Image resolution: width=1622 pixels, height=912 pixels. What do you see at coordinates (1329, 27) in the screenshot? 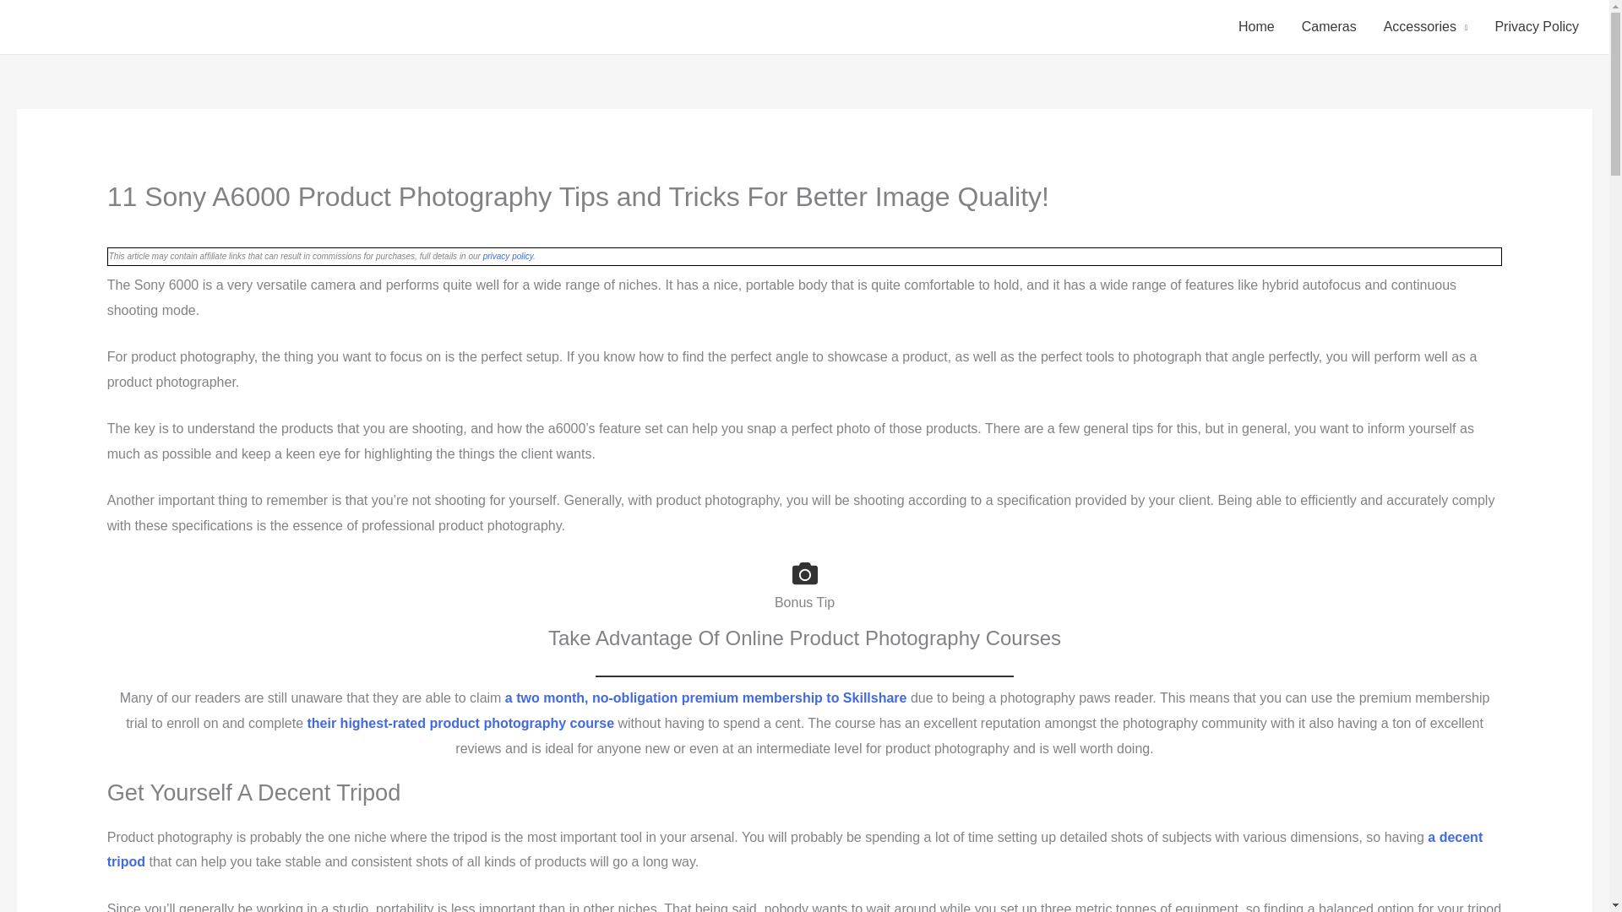
I see `Cameras` at bounding box center [1329, 27].